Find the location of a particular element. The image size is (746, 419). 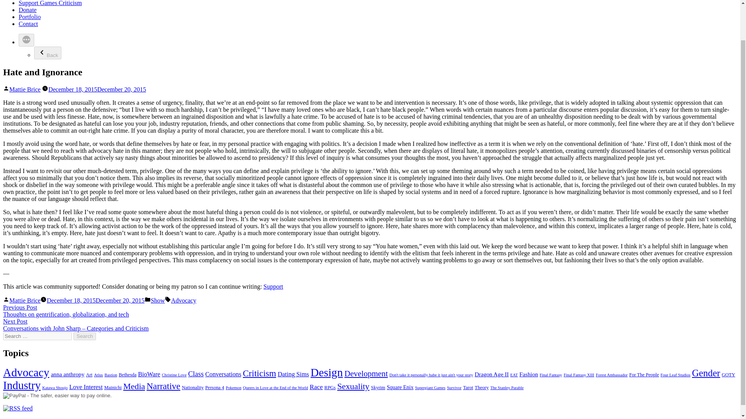

Search is located at coordinates (85, 336).